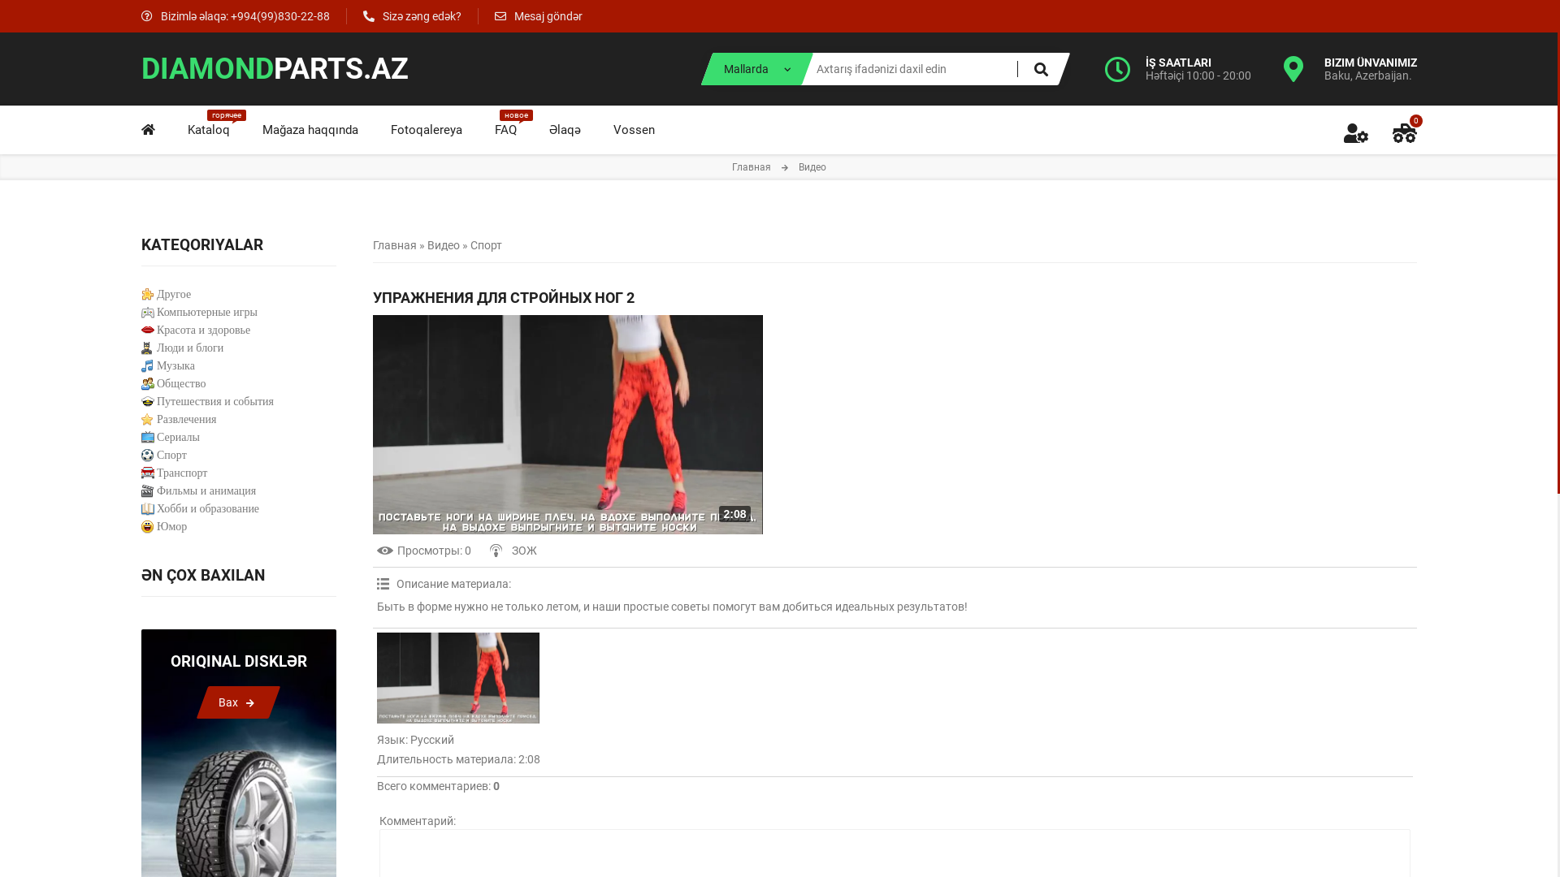  I want to click on Images, so click(458, 678).